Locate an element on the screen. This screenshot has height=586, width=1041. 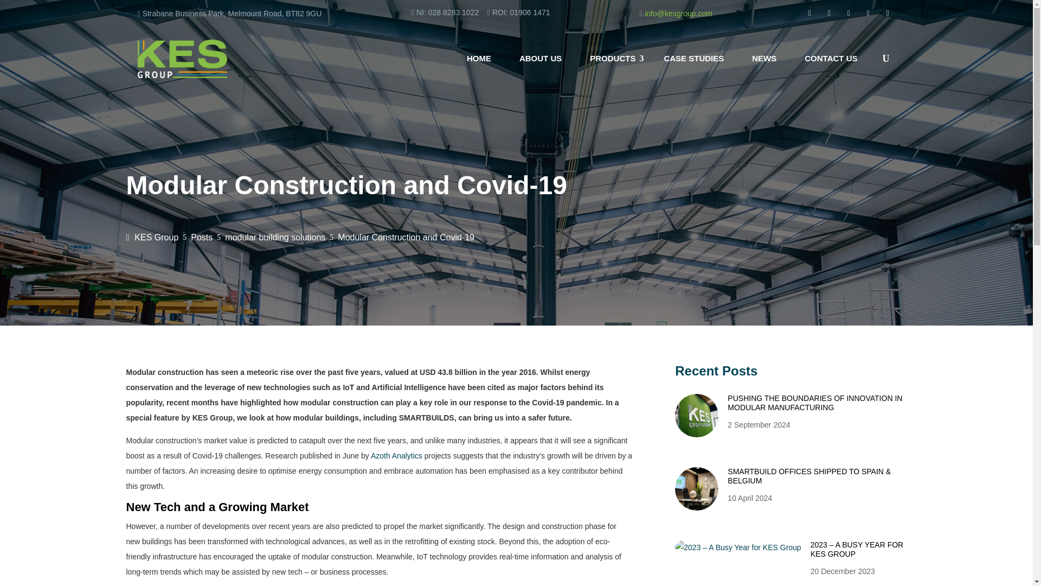
Follow on X is located at coordinates (848, 13).